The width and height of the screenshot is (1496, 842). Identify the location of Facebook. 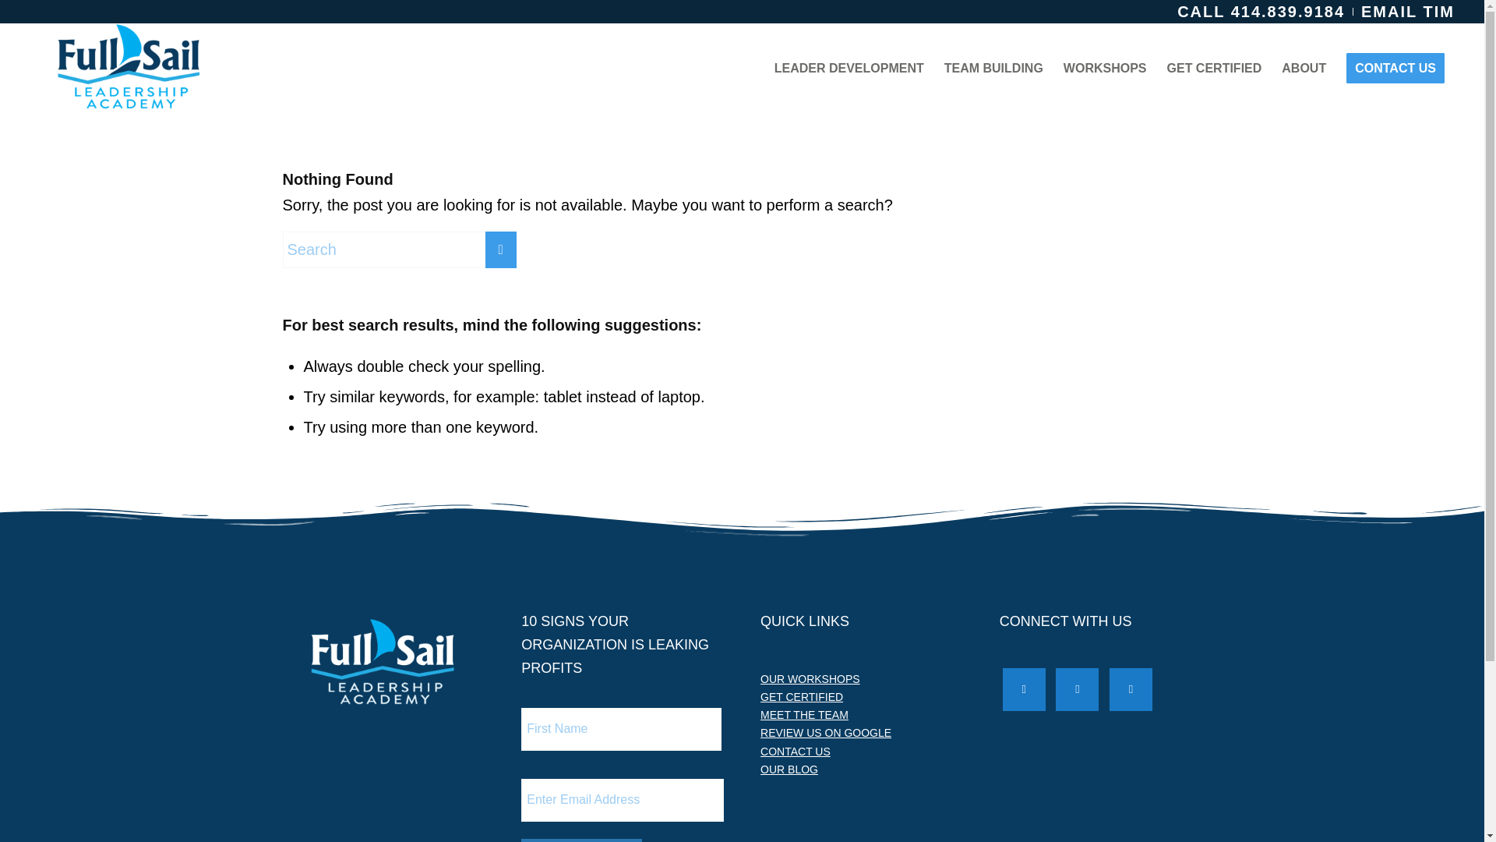
(1024, 688).